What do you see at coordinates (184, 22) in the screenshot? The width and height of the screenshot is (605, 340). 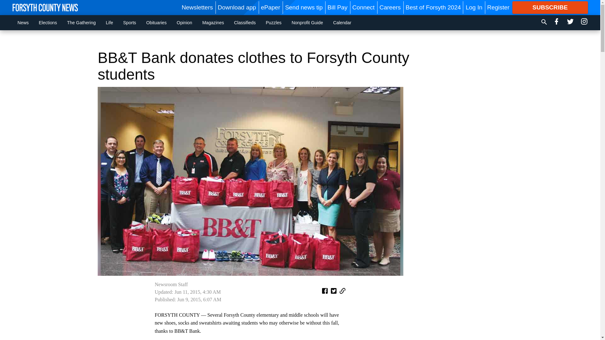 I see `Opinion` at bounding box center [184, 22].